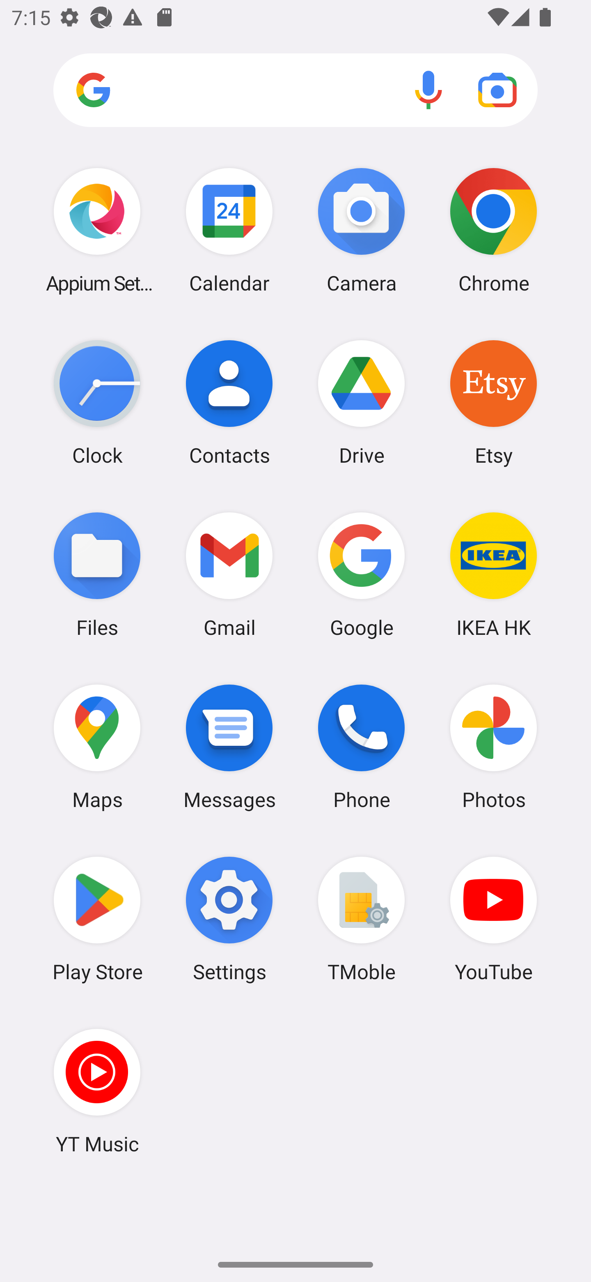 The width and height of the screenshot is (591, 1282). What do you see at coordinates (229, 747) in the screenshot?
I see `Messages` at bounding box center [229, 747].